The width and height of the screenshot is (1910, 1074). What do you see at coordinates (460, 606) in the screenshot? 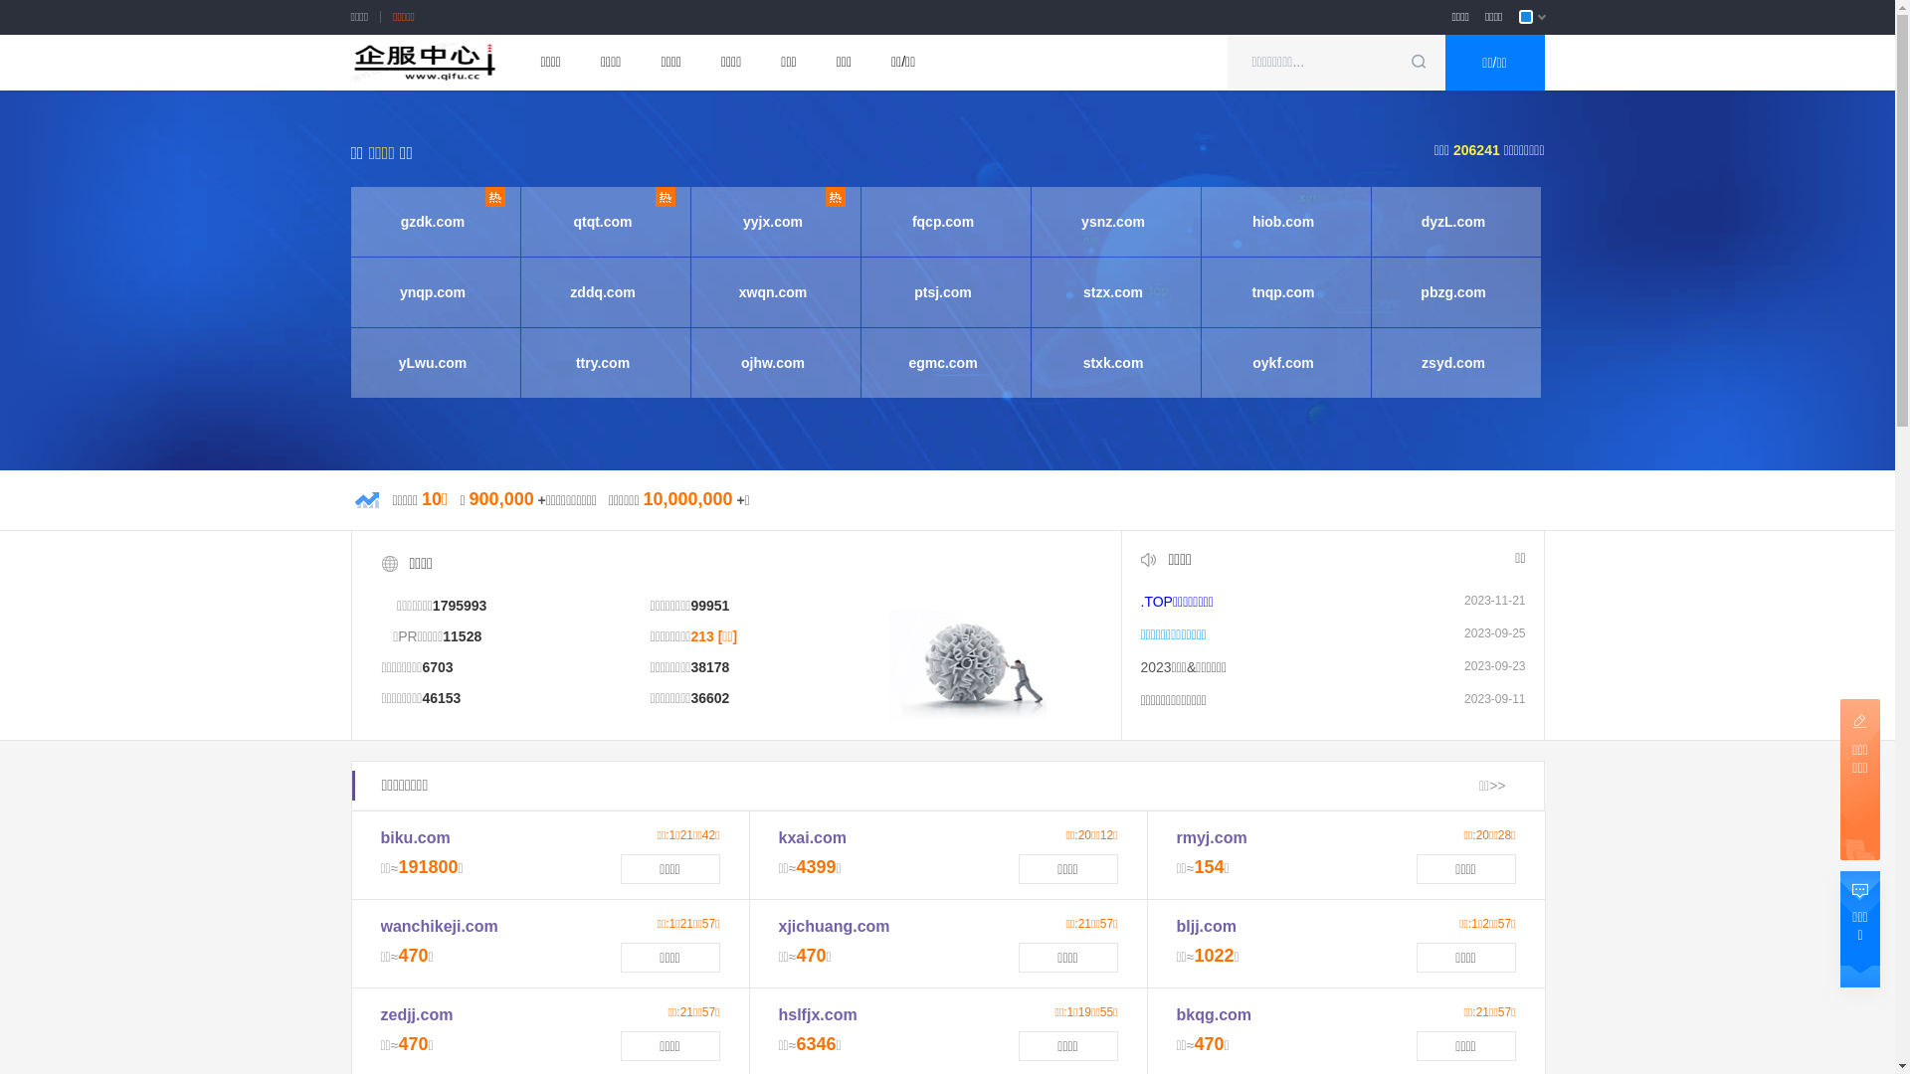
I see `1795993` at bounding box center [460, 606].